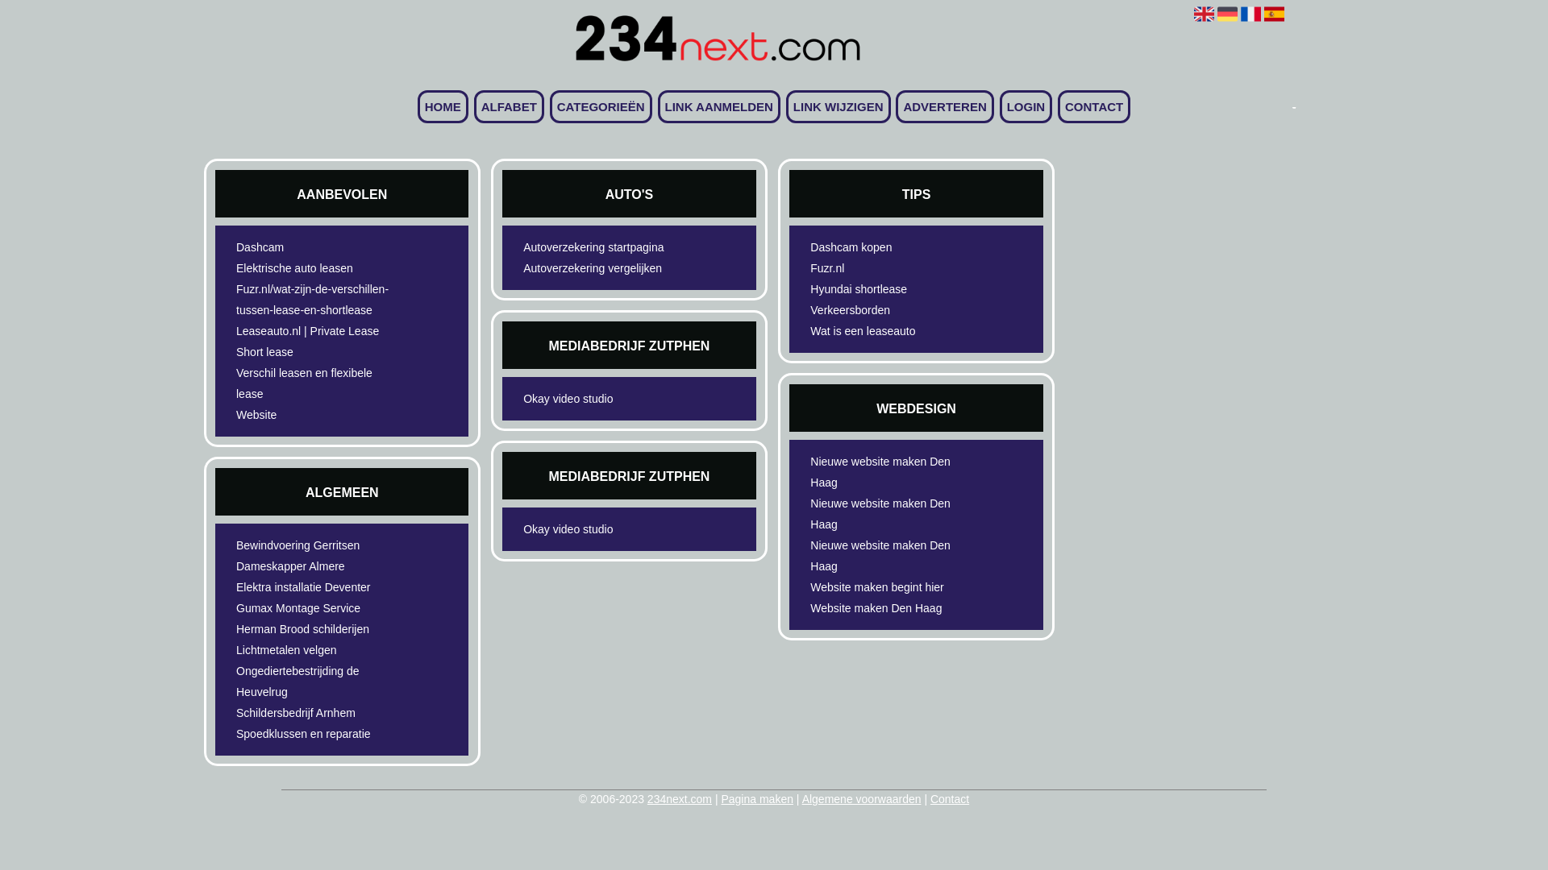 This screenshot has width=1548, height=870. What do you see at coordinates (888, 331) in the screenshot?
I see `Wat is een leaseauto` at bounding box center [888, 331].